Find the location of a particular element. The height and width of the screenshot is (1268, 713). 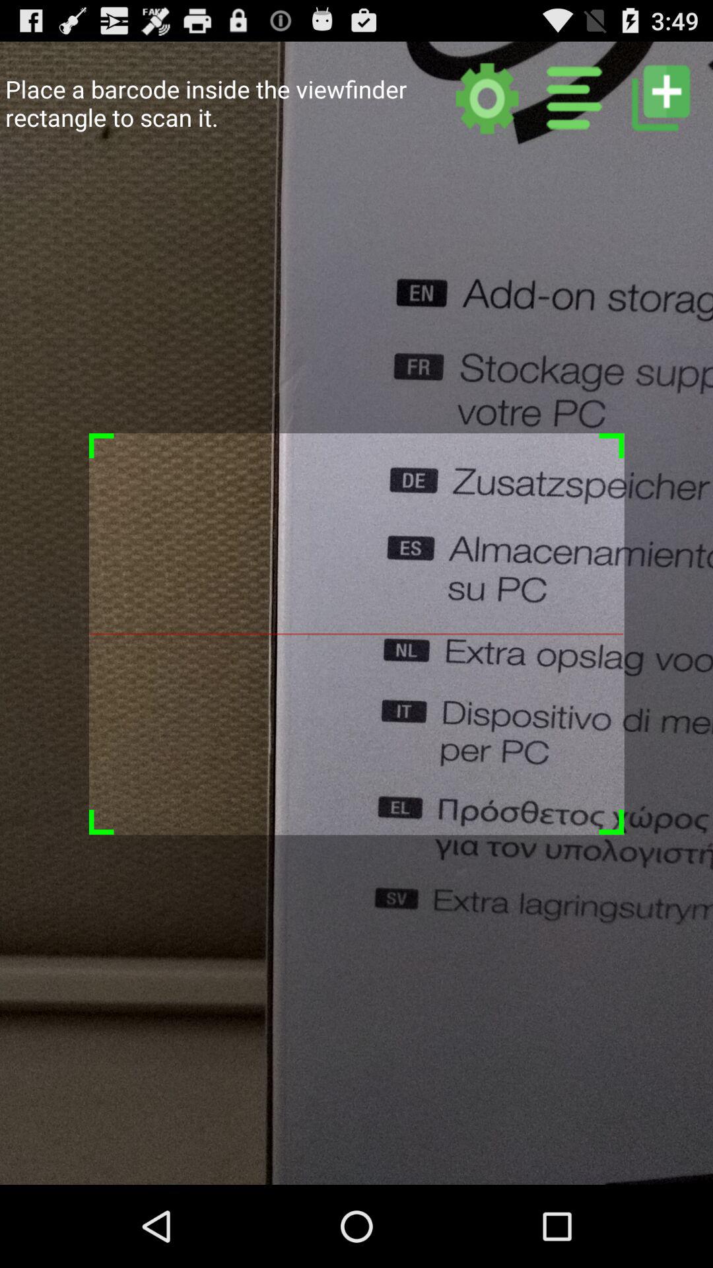

new is located at coordinates (660, 98).